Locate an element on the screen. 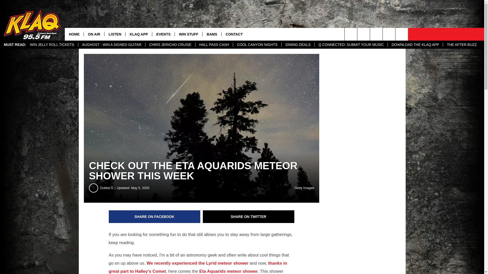  HALL PASS CASH is located at coordinates (214, 45).